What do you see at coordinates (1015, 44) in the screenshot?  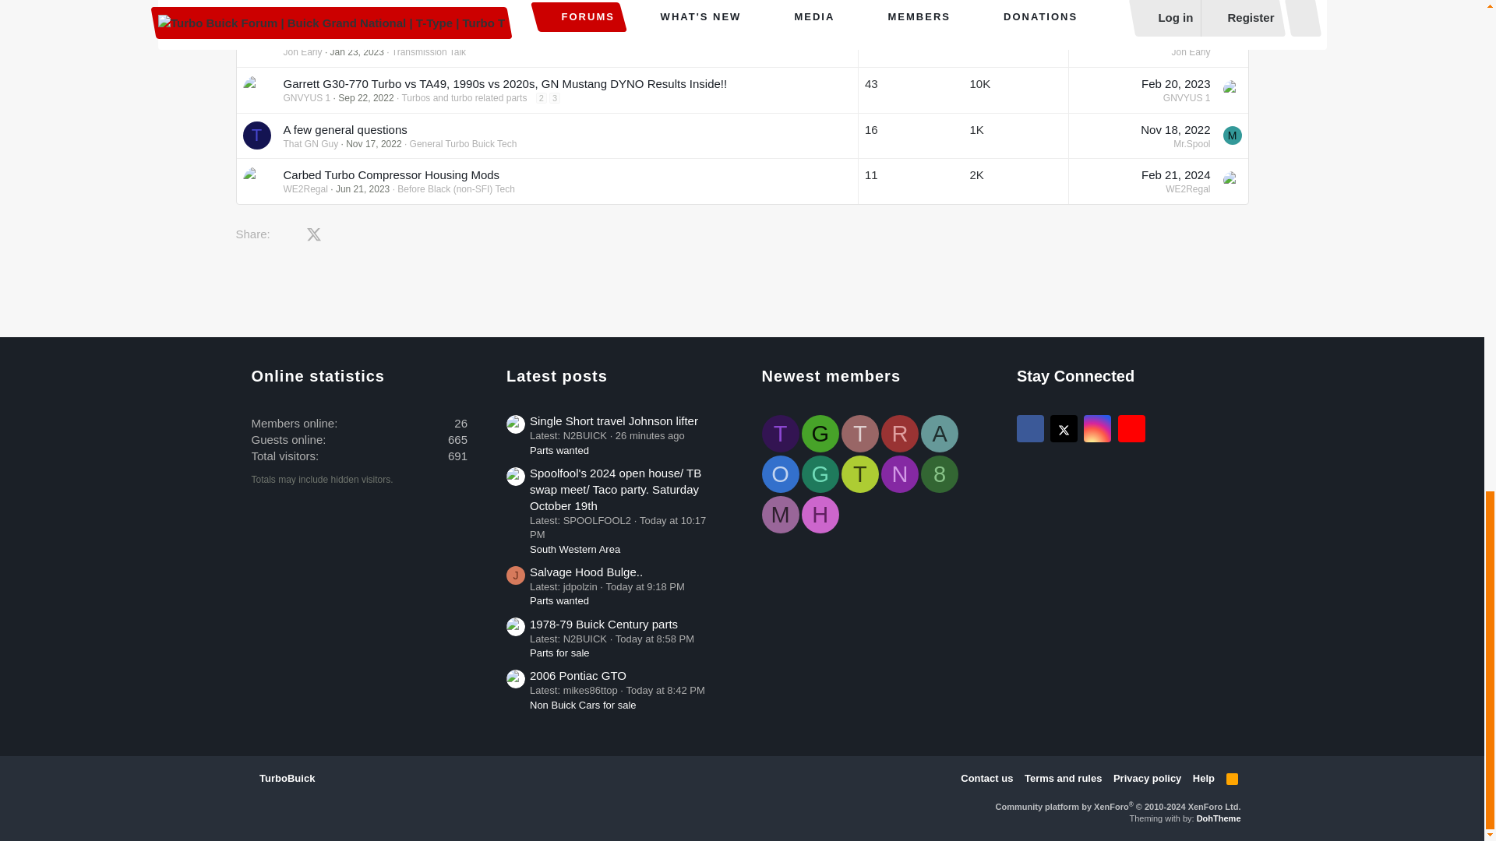 I see `First message reaction score: 0` at bounding box center [1015, 44].